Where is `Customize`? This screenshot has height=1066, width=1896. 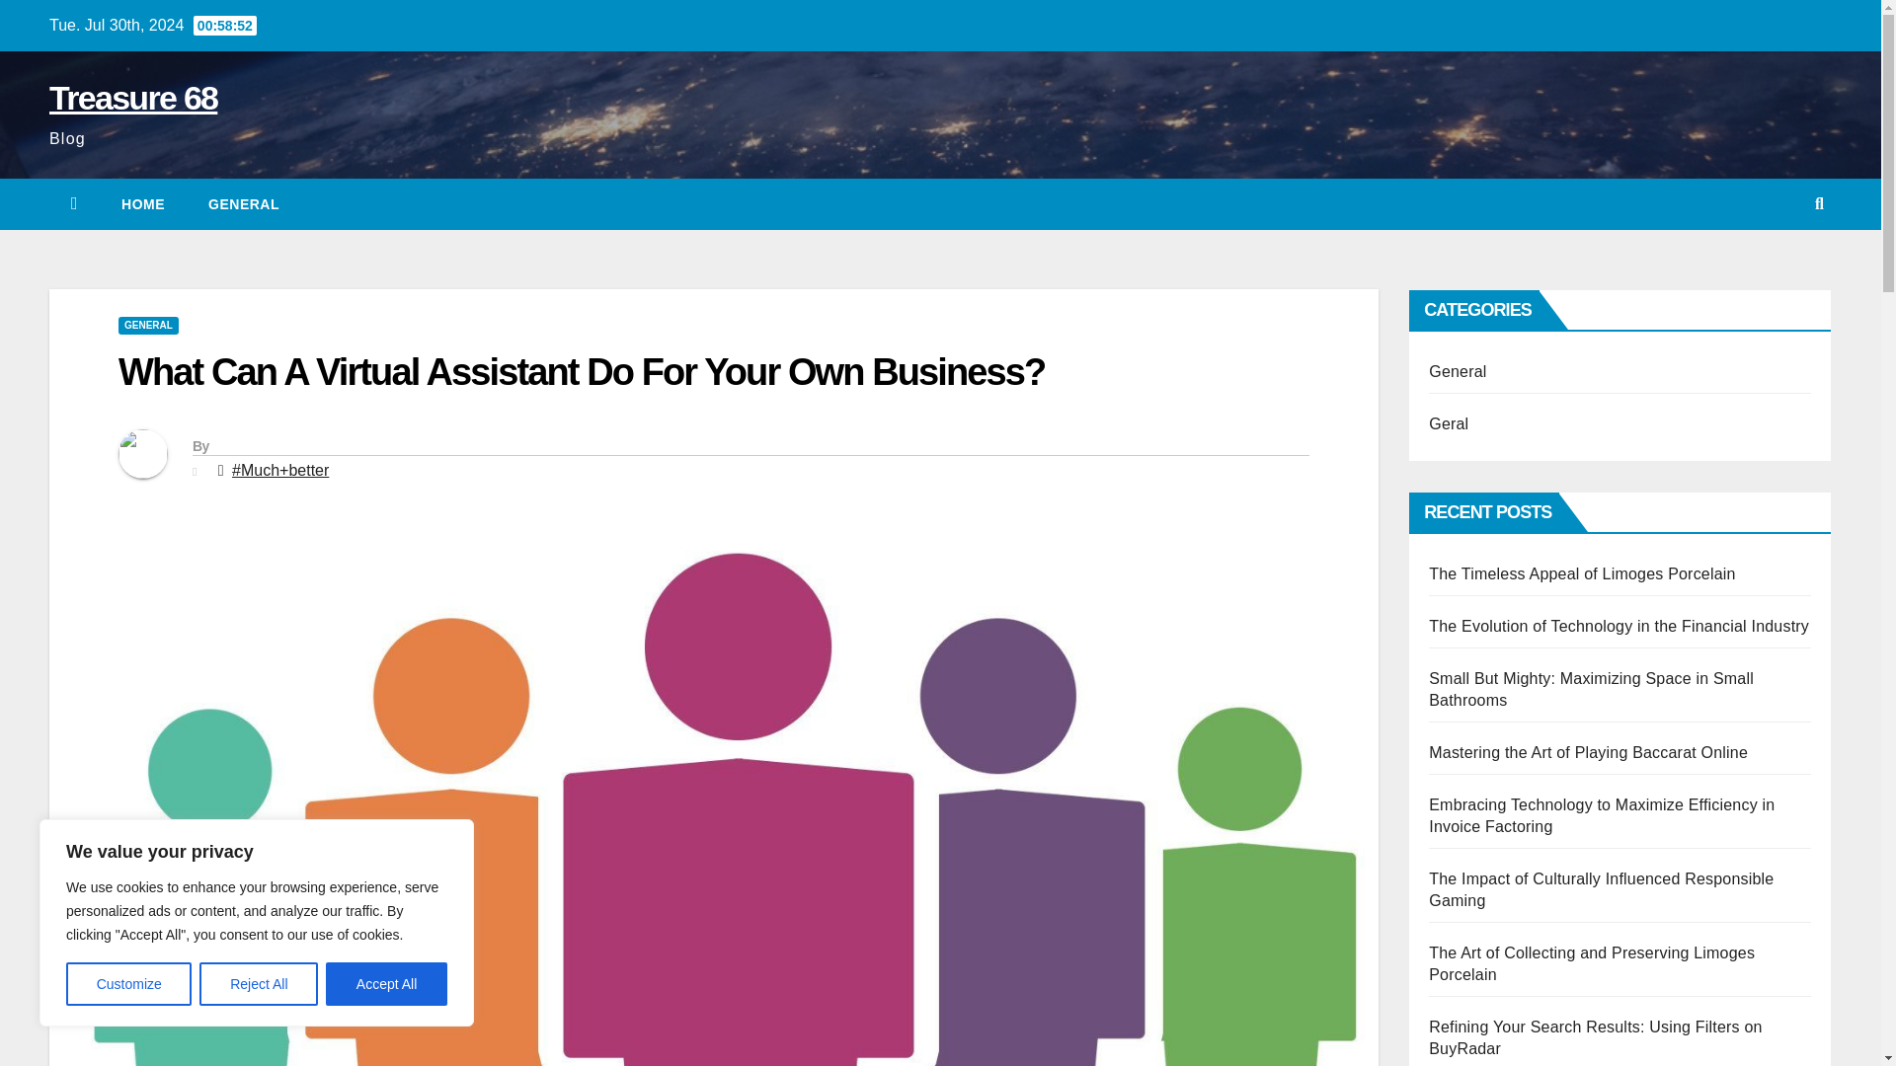 Customize is located at coordinates (128, 984).